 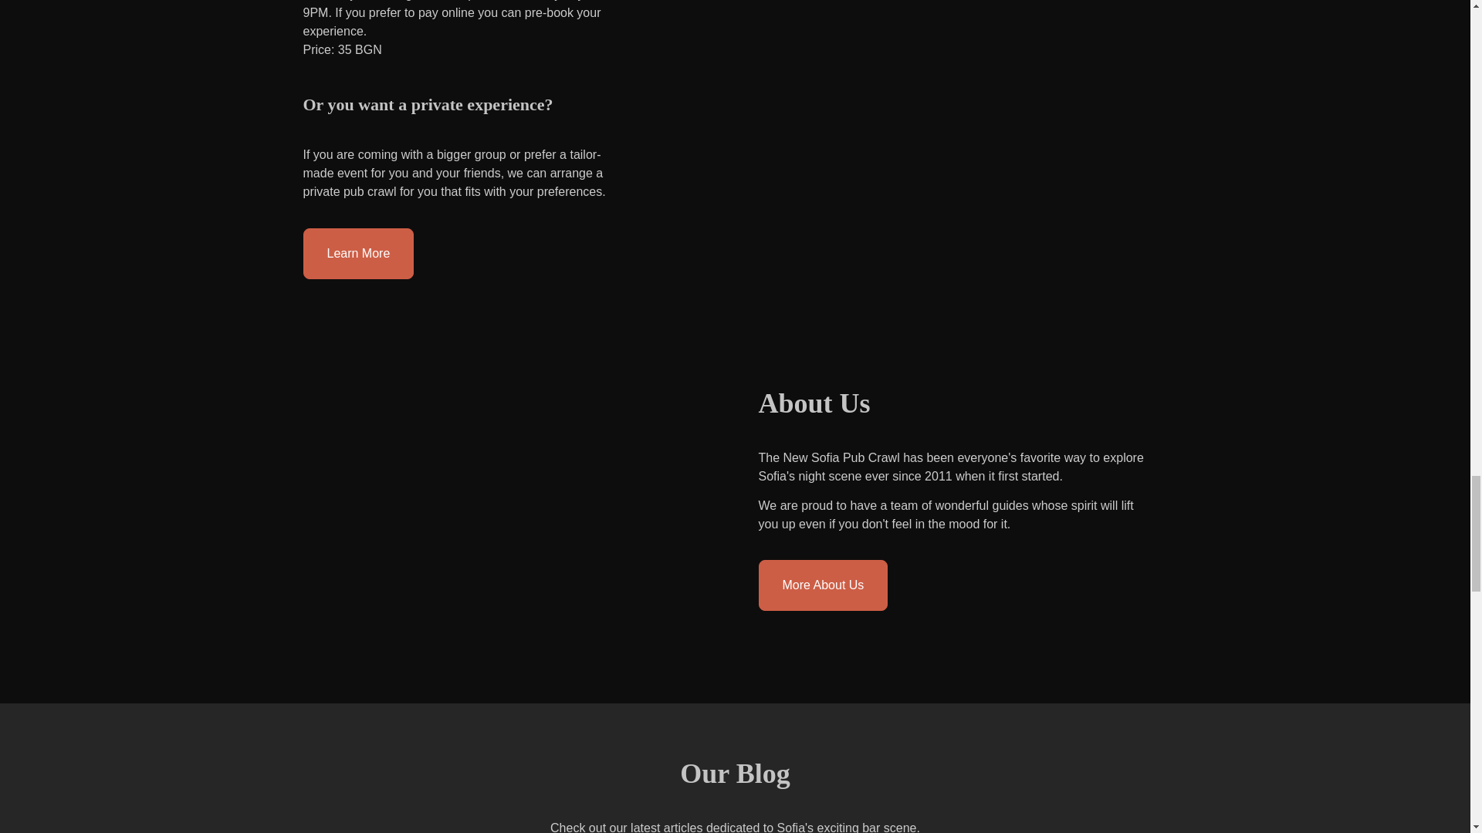 What do you see at coordinates (357, 253) in the screenshot?
I see `Learn More` at bounding box center [357, 253].